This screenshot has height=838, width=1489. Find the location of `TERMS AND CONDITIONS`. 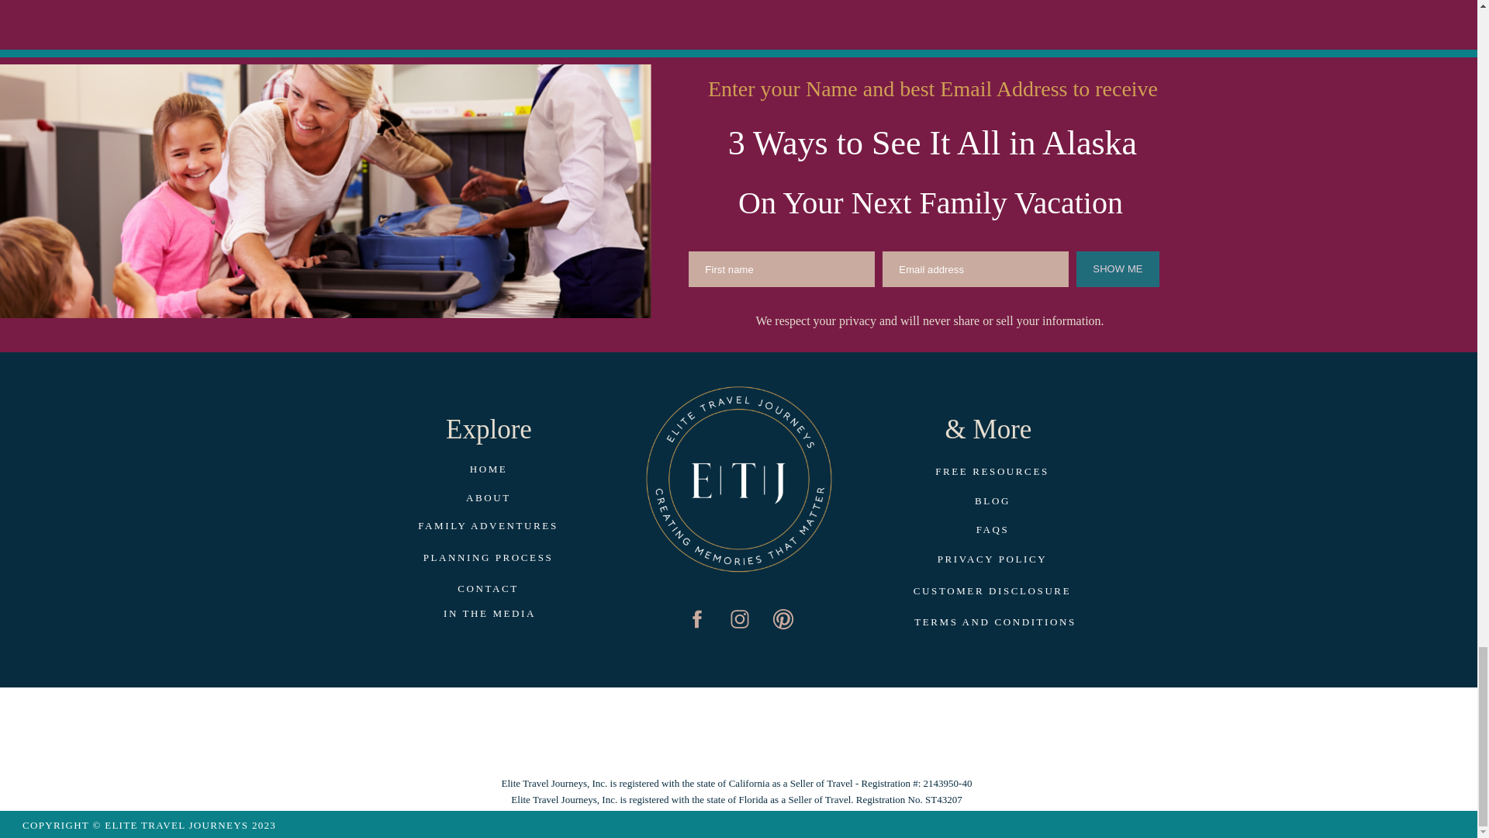

TERMS AND CONDITIONS is located at coordinates (995, 622).